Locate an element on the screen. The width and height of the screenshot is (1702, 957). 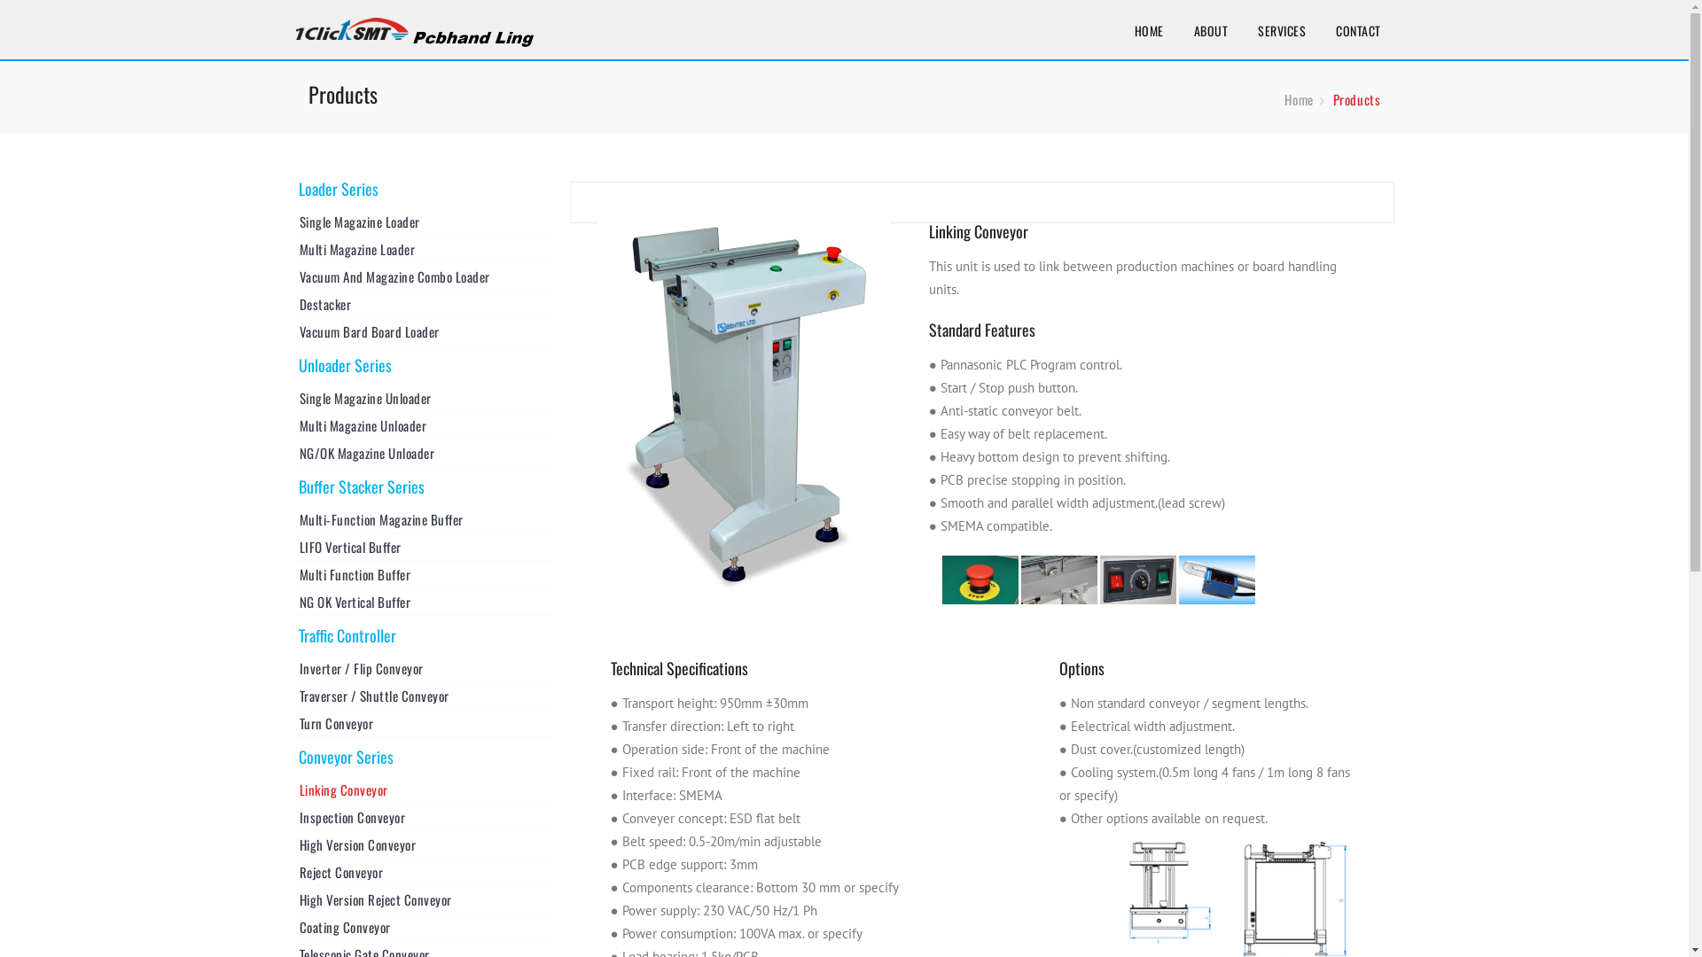
Inspection Conveyor is located at coordinates (425, 817).